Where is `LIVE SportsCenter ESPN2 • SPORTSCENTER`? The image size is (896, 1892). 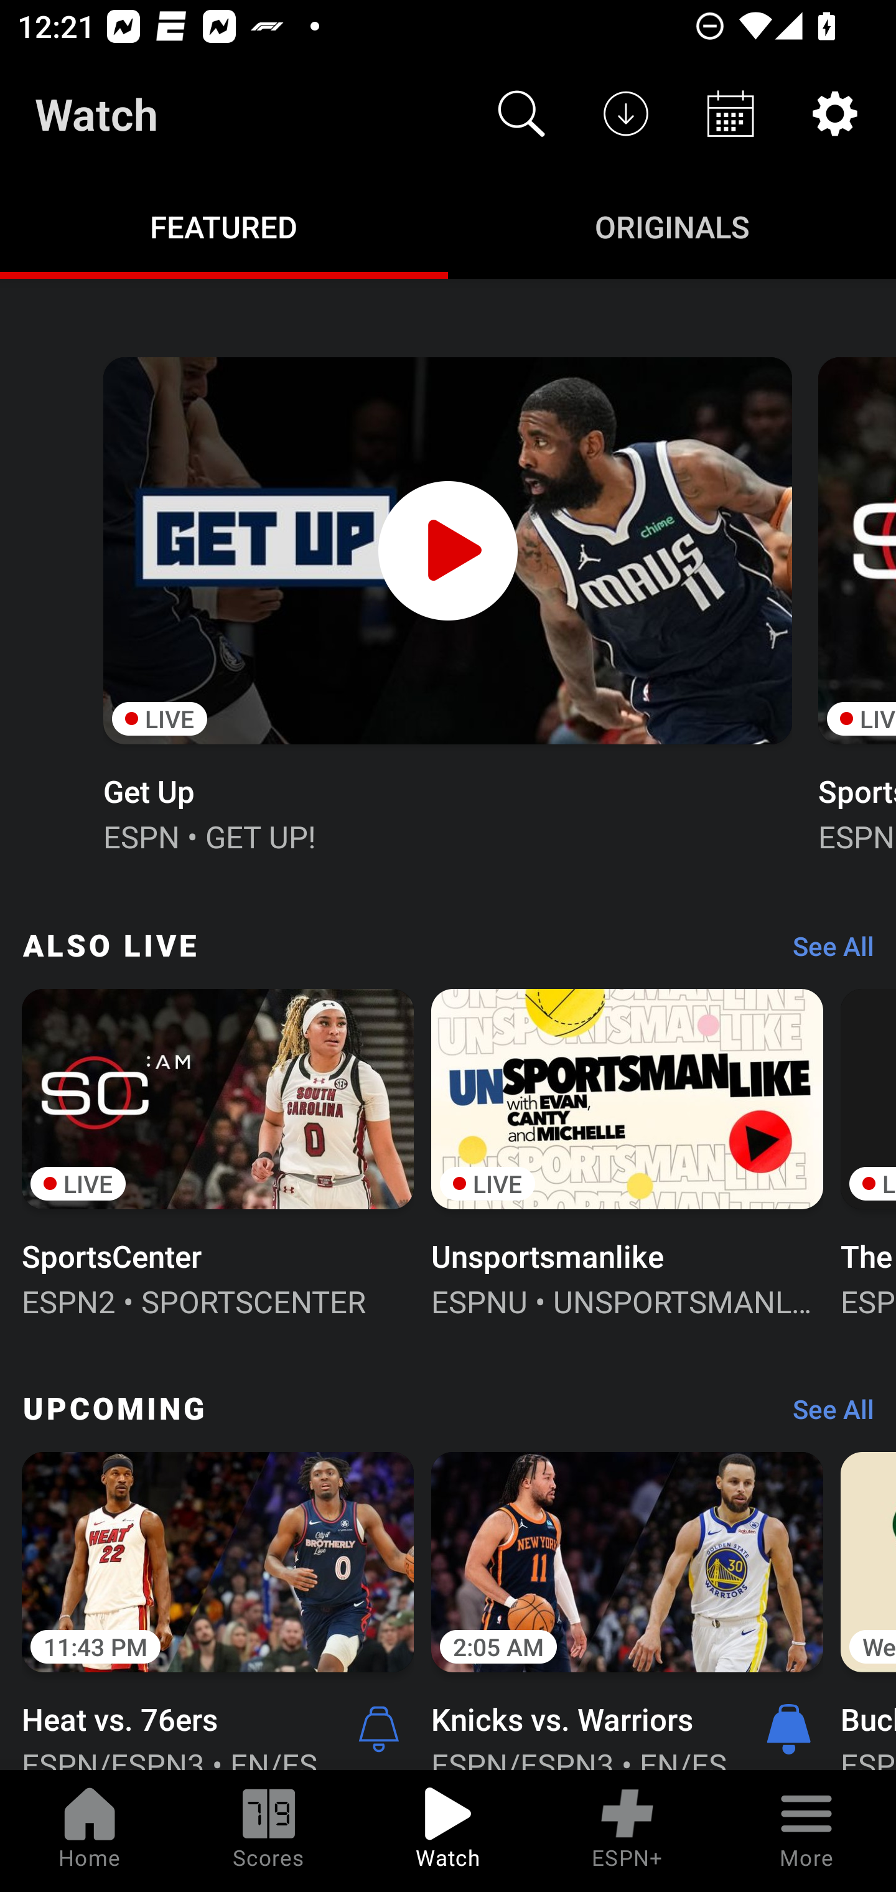
LIVE SportsCenter ESPN2 • SPORTSCENTER is located at coordinates (218, 1151).